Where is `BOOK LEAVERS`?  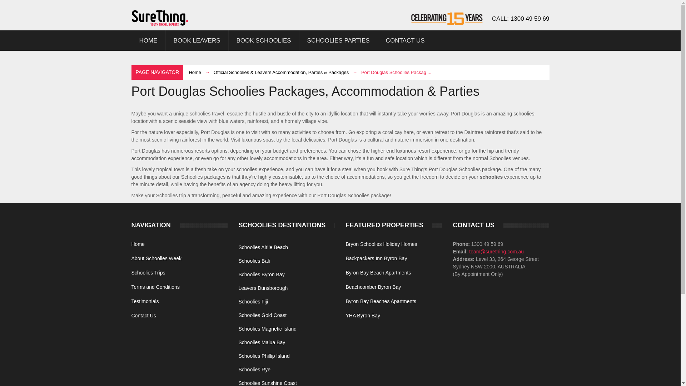
BOOK LEAVERS is located at coordinates (197, 40).